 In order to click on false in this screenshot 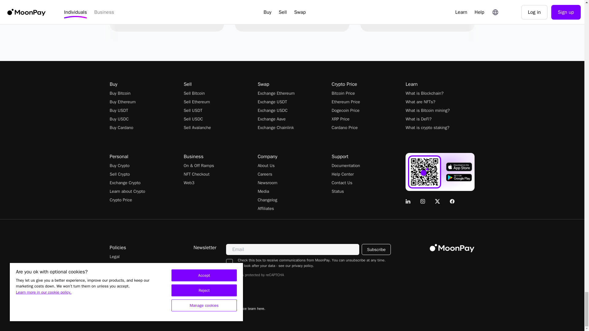, I will do `click(229, 262)`.